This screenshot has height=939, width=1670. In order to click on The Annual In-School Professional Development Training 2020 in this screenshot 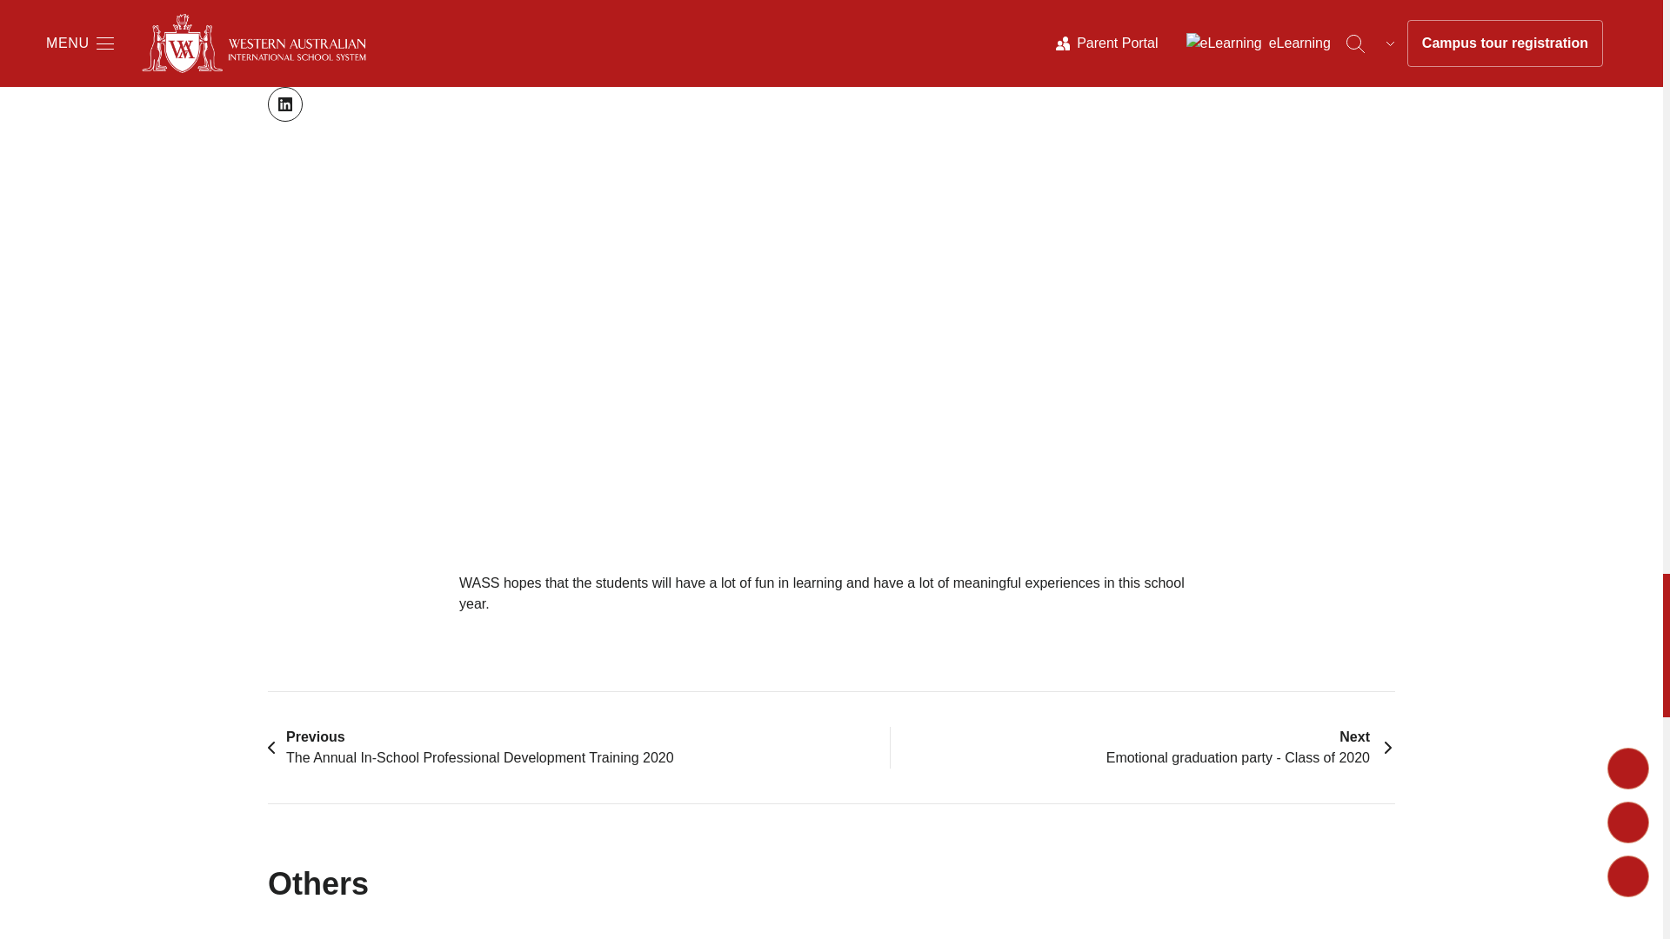, I will do `click(471, 748)`.